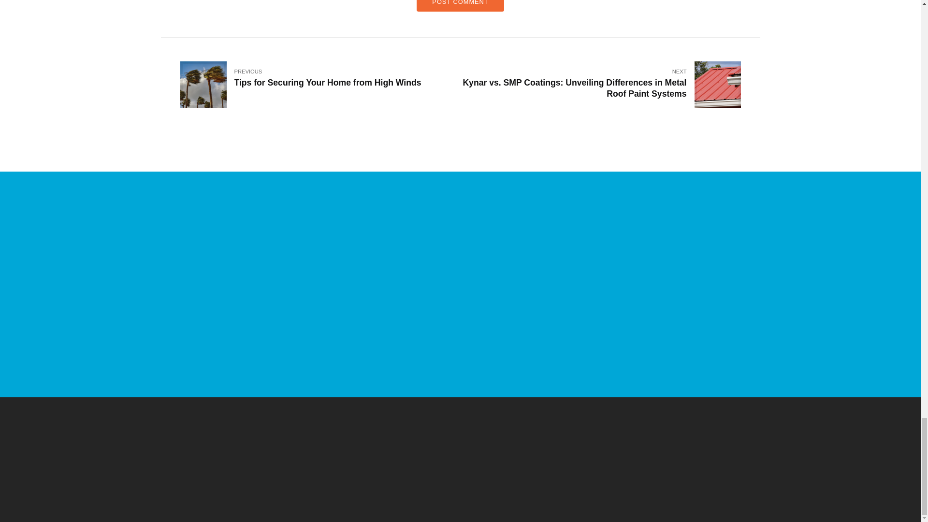 The height and width of the screenshot is (522, 928). I want to click on POST COMMENT, so click(320, 85).